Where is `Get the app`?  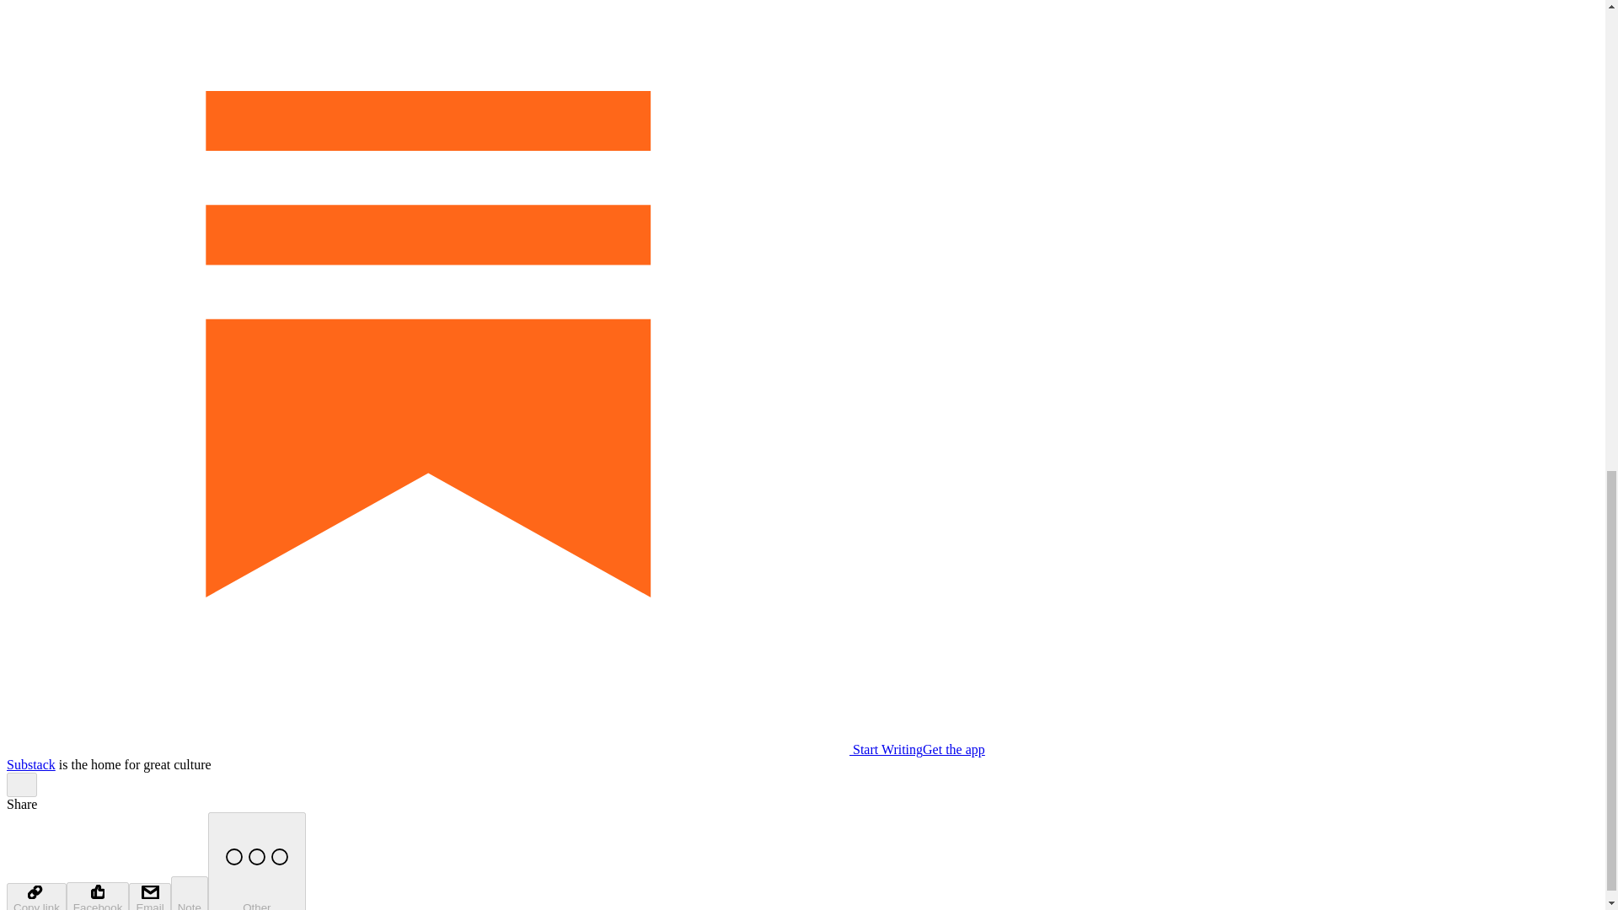 Get the app is located at coordinates (954, 749).